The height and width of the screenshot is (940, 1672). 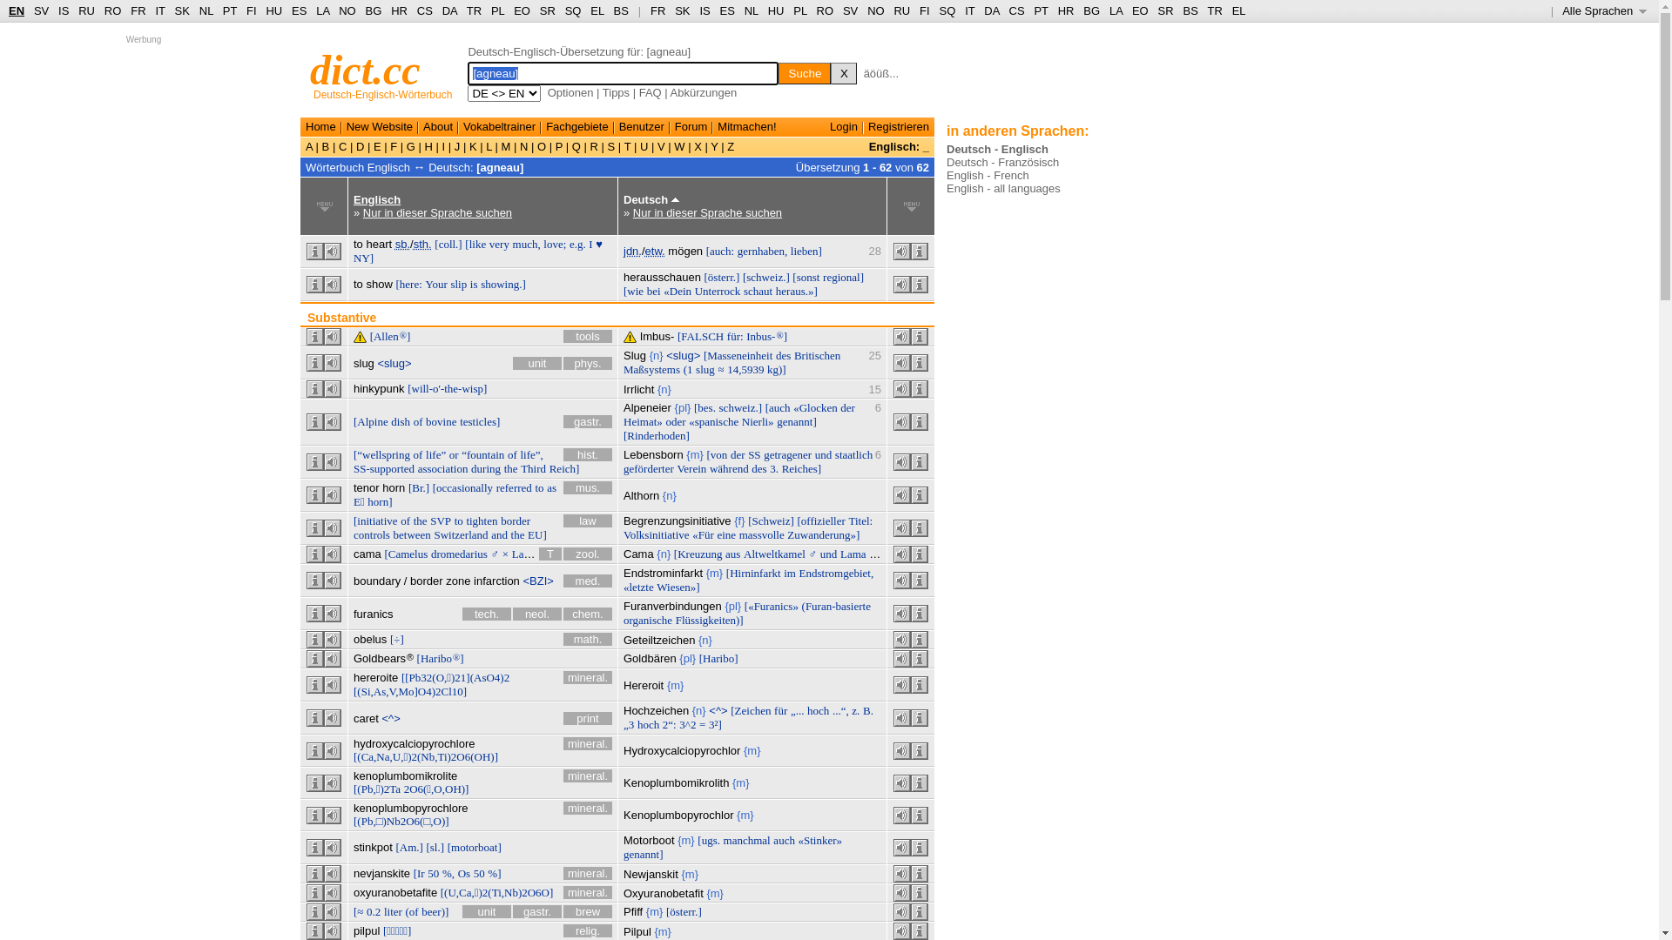 What do you see at coordinates (635, 355) in the screenshot?
I see `Slug` at bounding box center [635, 355].